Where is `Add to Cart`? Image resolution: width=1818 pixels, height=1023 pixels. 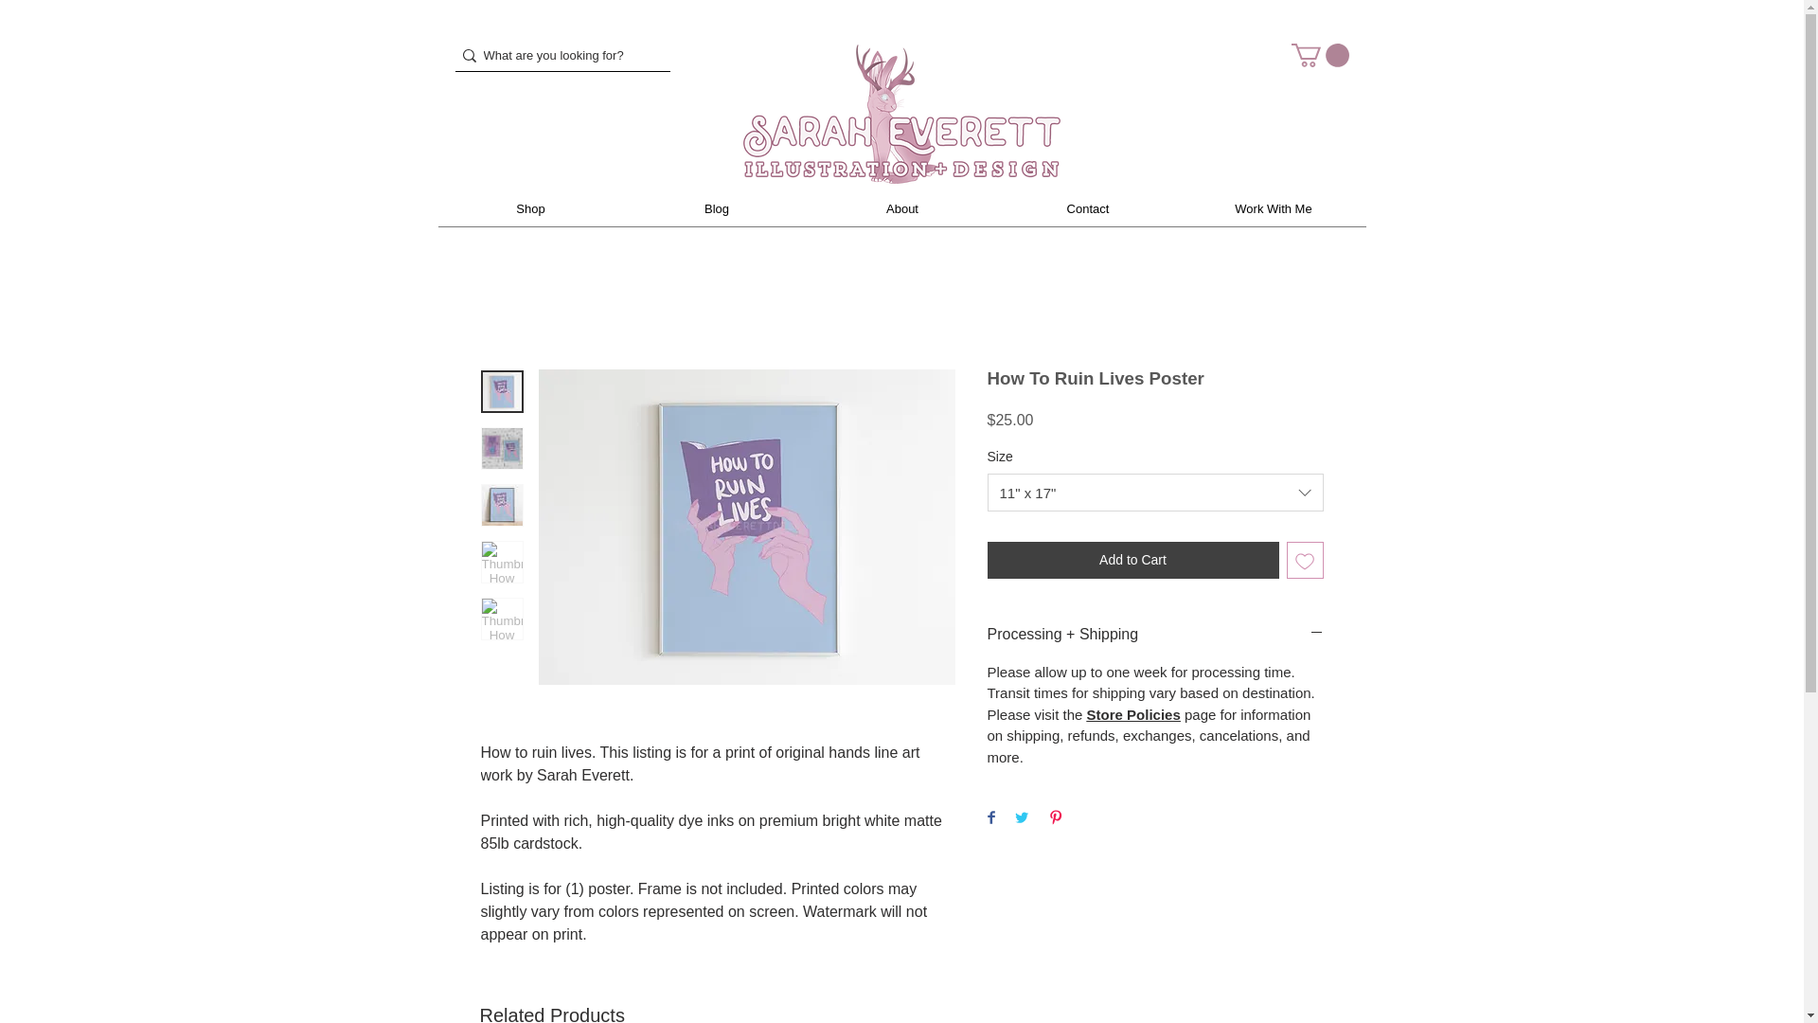 Add to Cart is located at coordinates (1132, 561).